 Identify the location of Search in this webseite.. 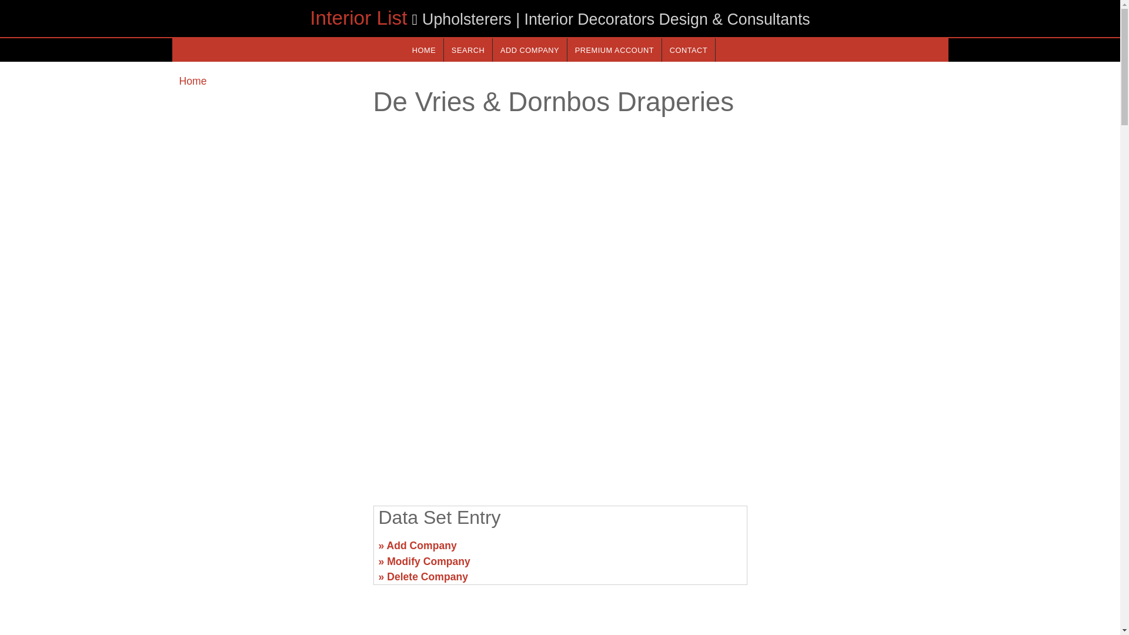
(468, 49).